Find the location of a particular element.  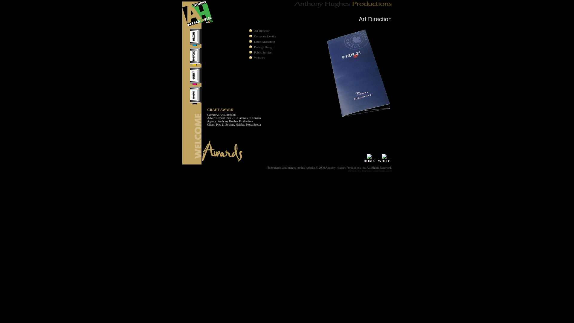

Corporate Identity is located at coordinates (265, 36).